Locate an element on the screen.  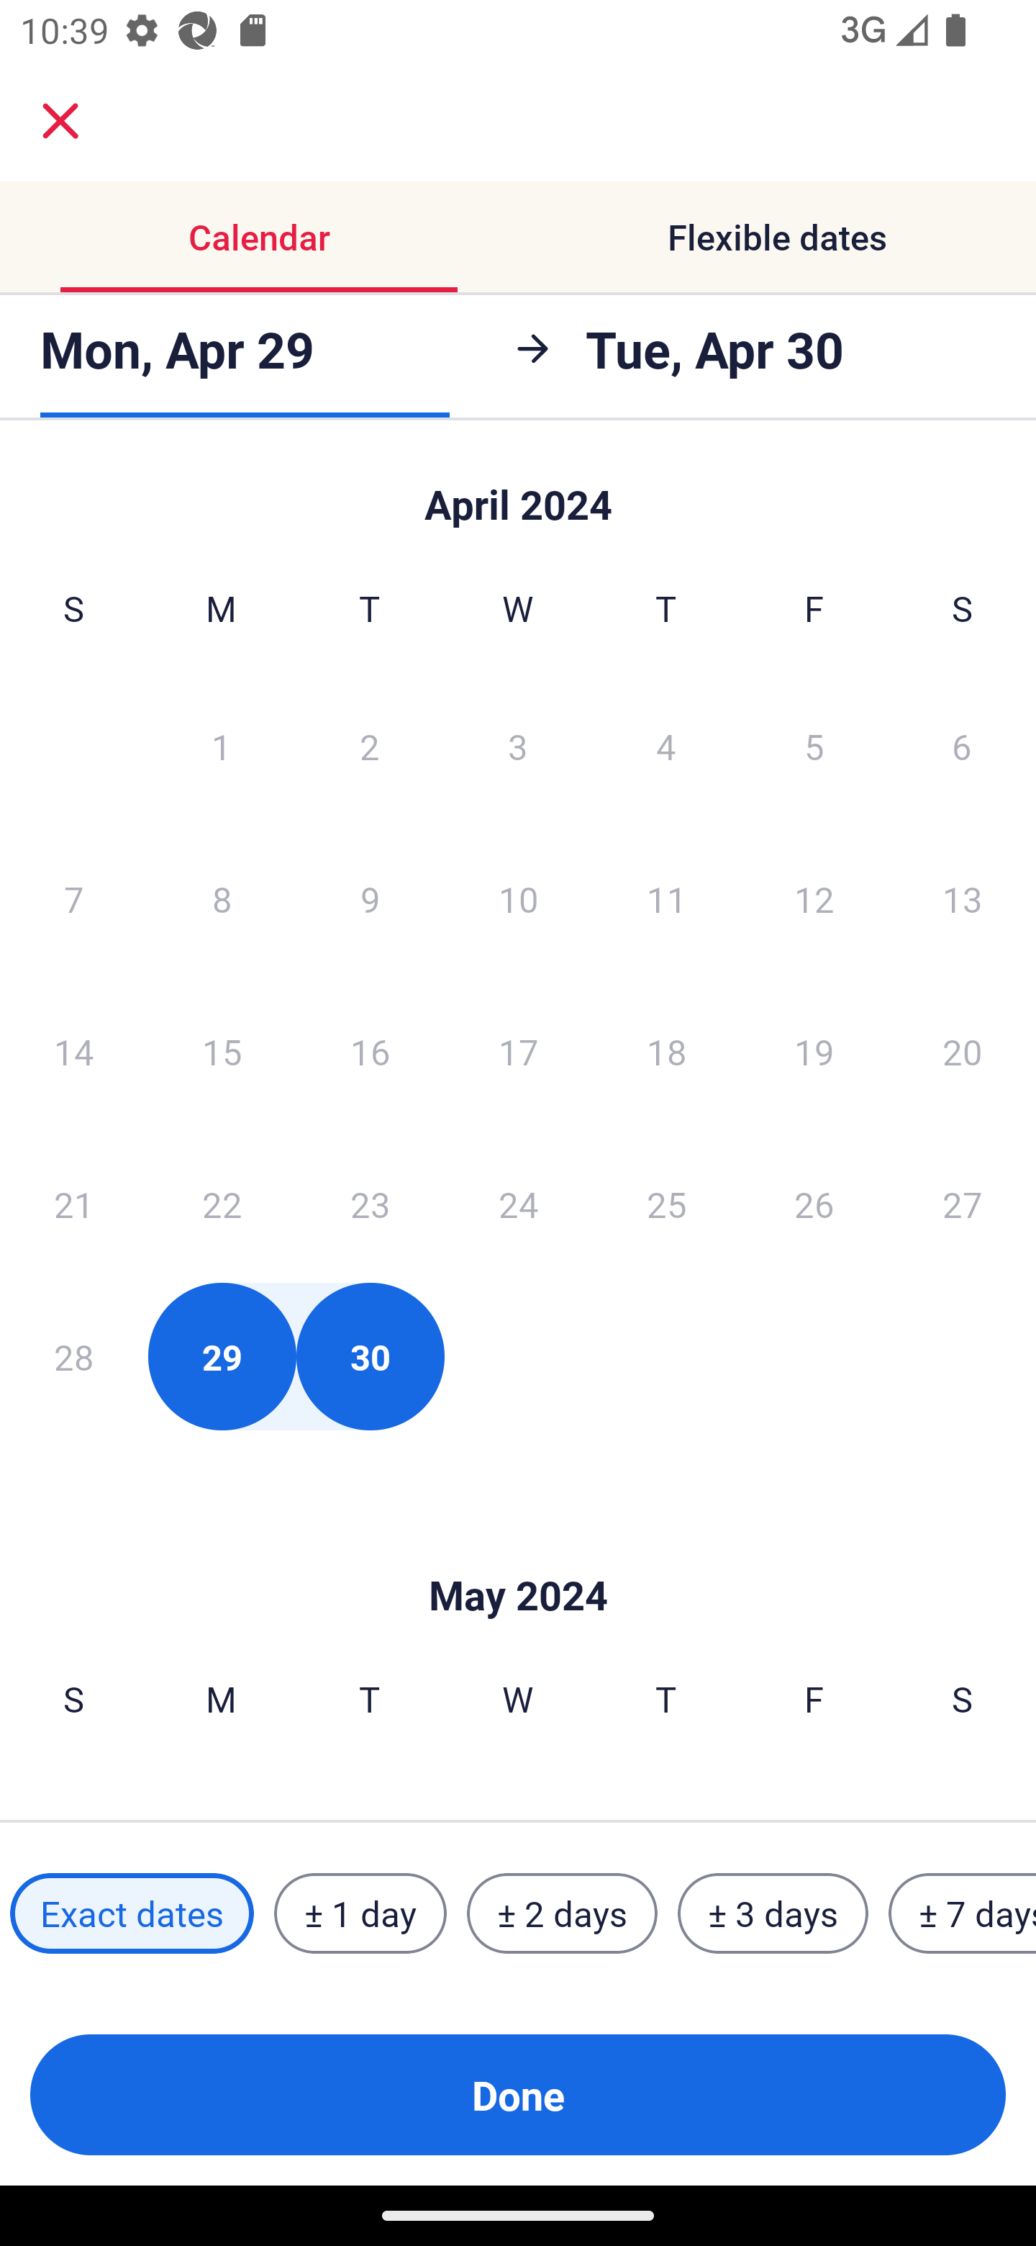
2 Tuesday, April 2, 2024 is located at coordinates (369, 745).